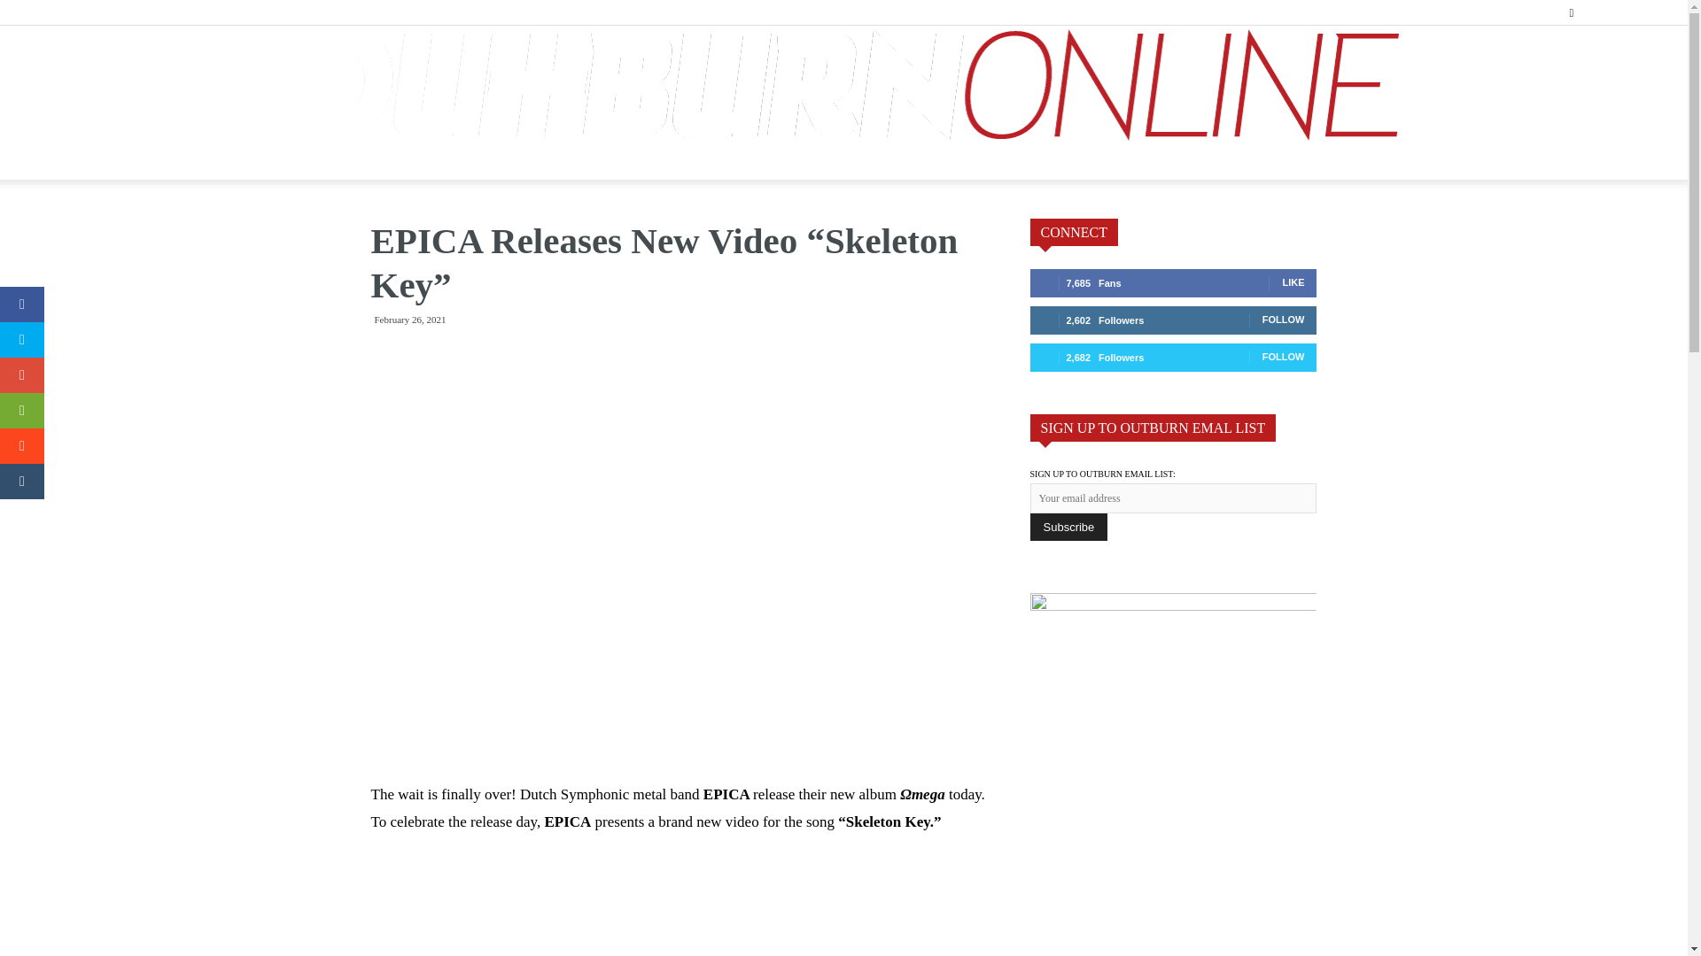  I want to click on HOME, so click(355, 162).